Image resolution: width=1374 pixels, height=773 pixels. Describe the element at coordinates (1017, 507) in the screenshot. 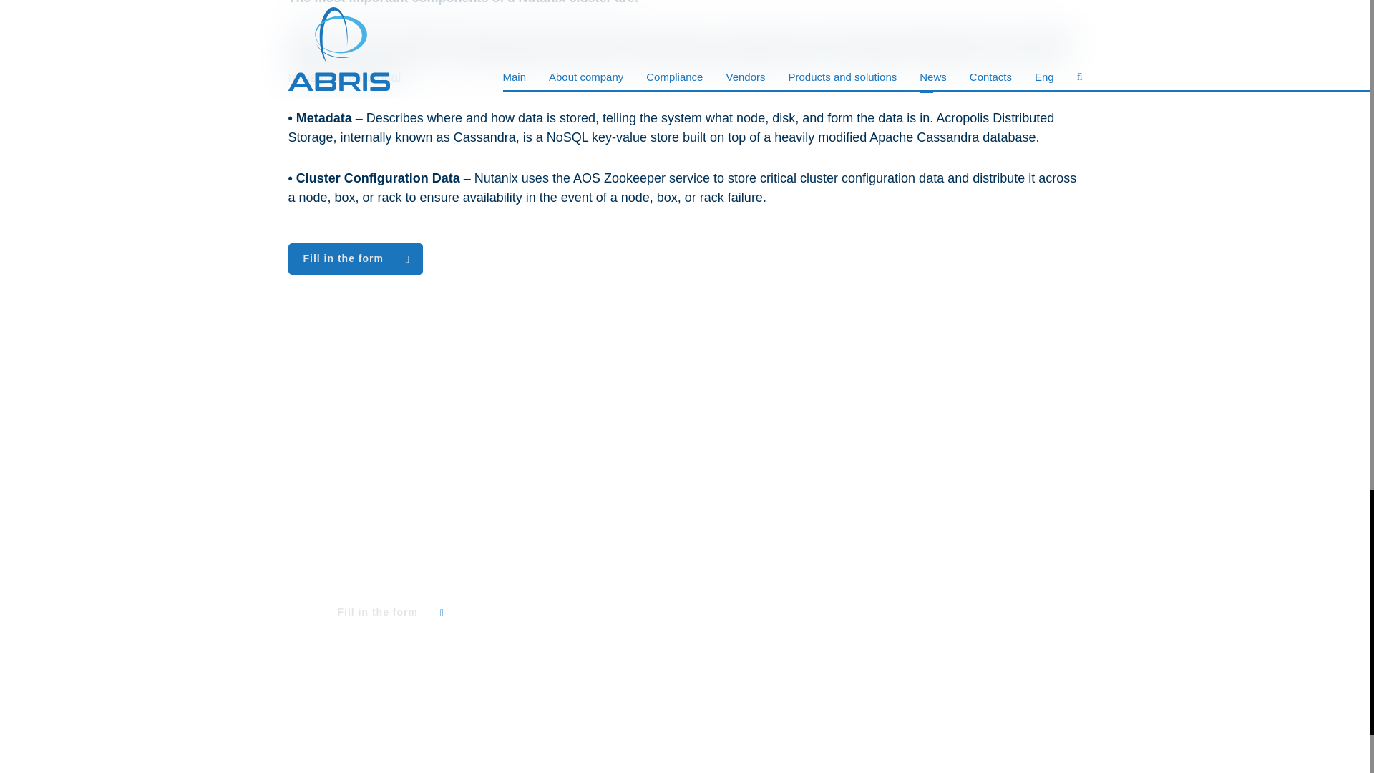

I see `Products and solutions` at that location.